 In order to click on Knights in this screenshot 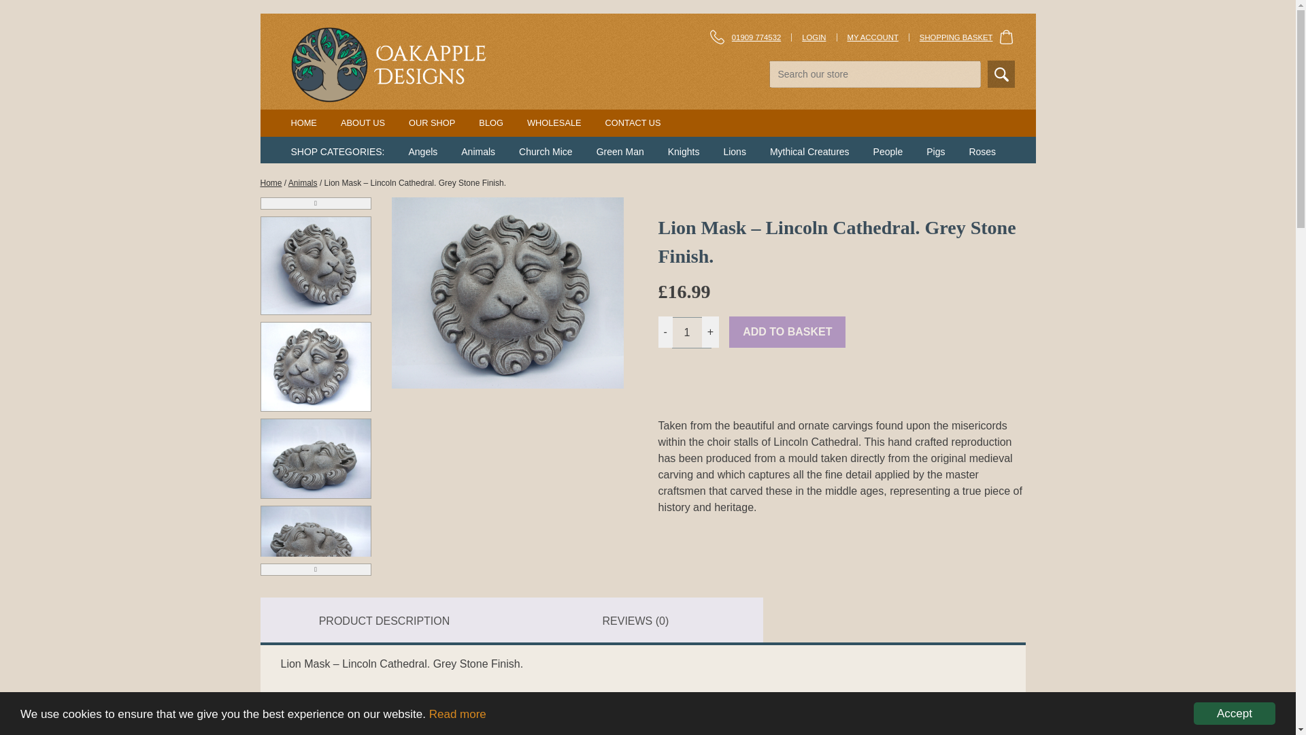, I will do `click(684, 151)`.